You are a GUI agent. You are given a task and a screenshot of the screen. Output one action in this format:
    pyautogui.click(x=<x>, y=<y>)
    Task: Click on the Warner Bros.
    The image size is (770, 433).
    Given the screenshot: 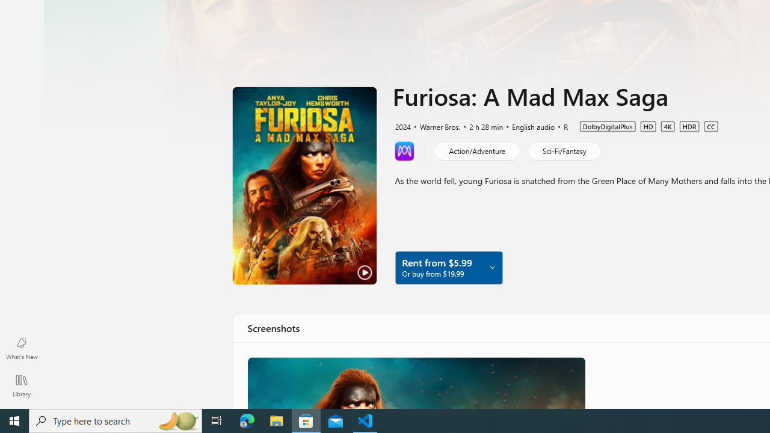 What is the action you would take?
    pyautogui.click(x=435, y=126)
    